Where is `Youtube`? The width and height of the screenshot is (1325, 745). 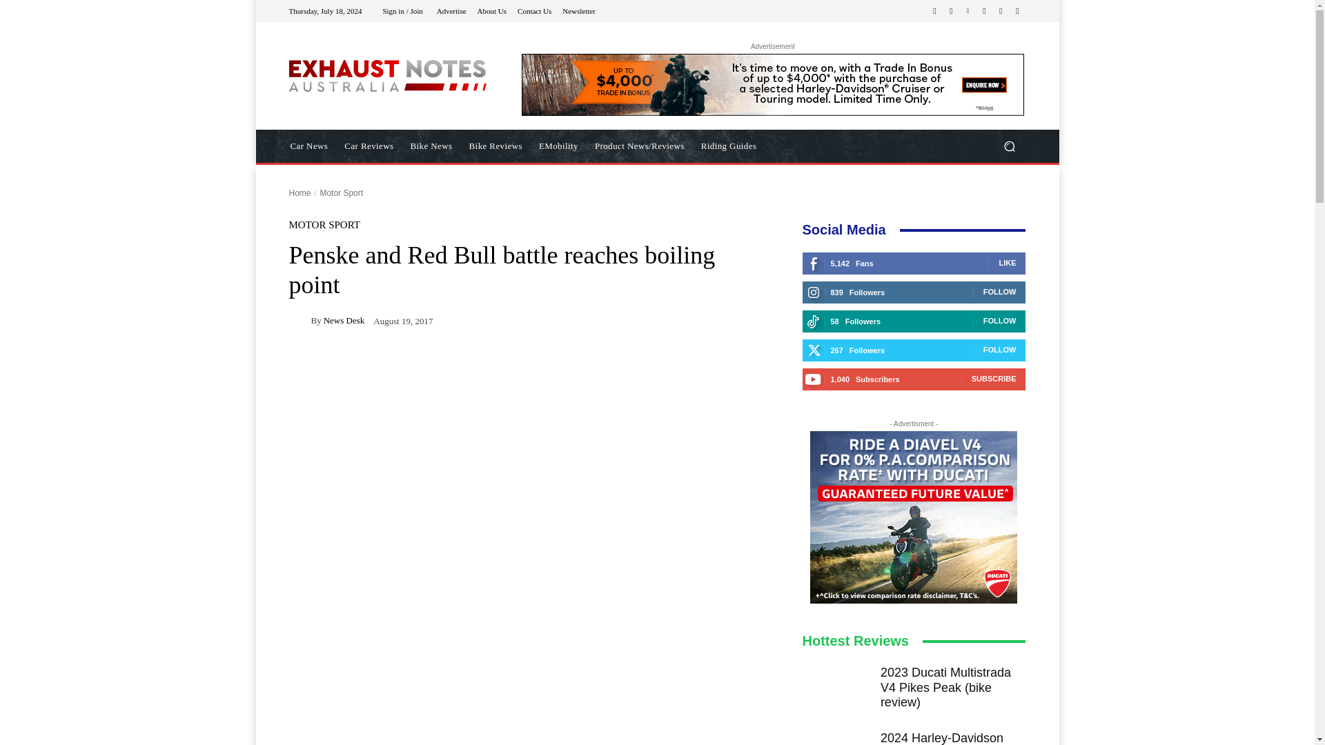
Youtube is located at coordinates (1017, 11).